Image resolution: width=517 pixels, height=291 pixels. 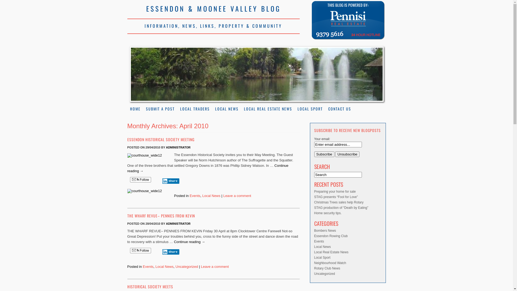 What do you see at coordinates (335, 192) in the screenshot?
I see `Preparing your home for sale` at bounding box center [335, 192].